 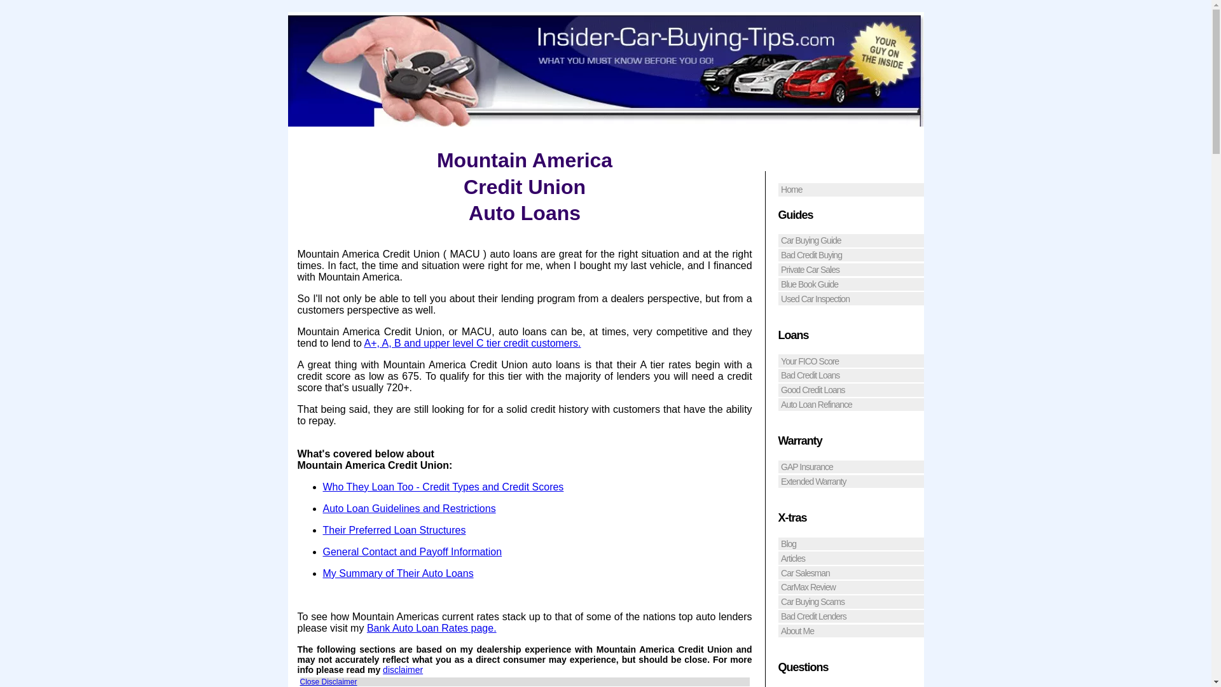 I want to click on Auto Loan Refinance, so click(x=851, y=405).